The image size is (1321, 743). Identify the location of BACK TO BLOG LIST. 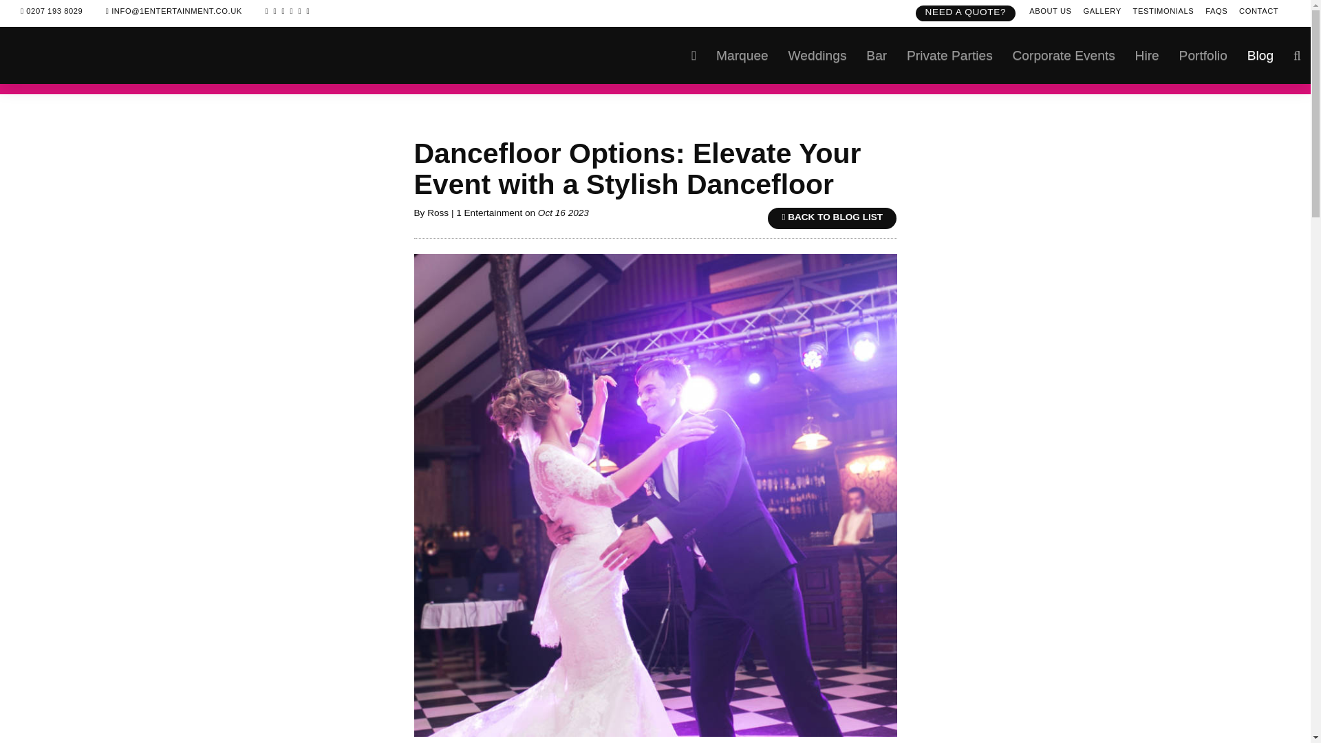
(832, 218).